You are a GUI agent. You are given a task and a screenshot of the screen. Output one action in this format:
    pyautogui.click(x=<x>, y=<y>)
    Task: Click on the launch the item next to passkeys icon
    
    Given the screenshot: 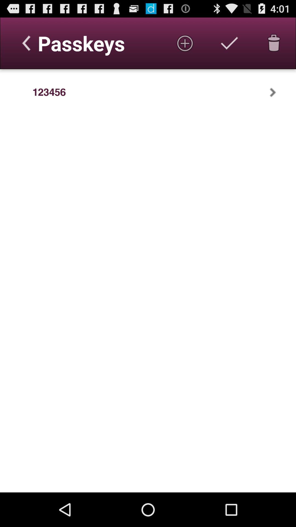 What is the action you would take?
    pyautogui.click(x=185, y=43)
    